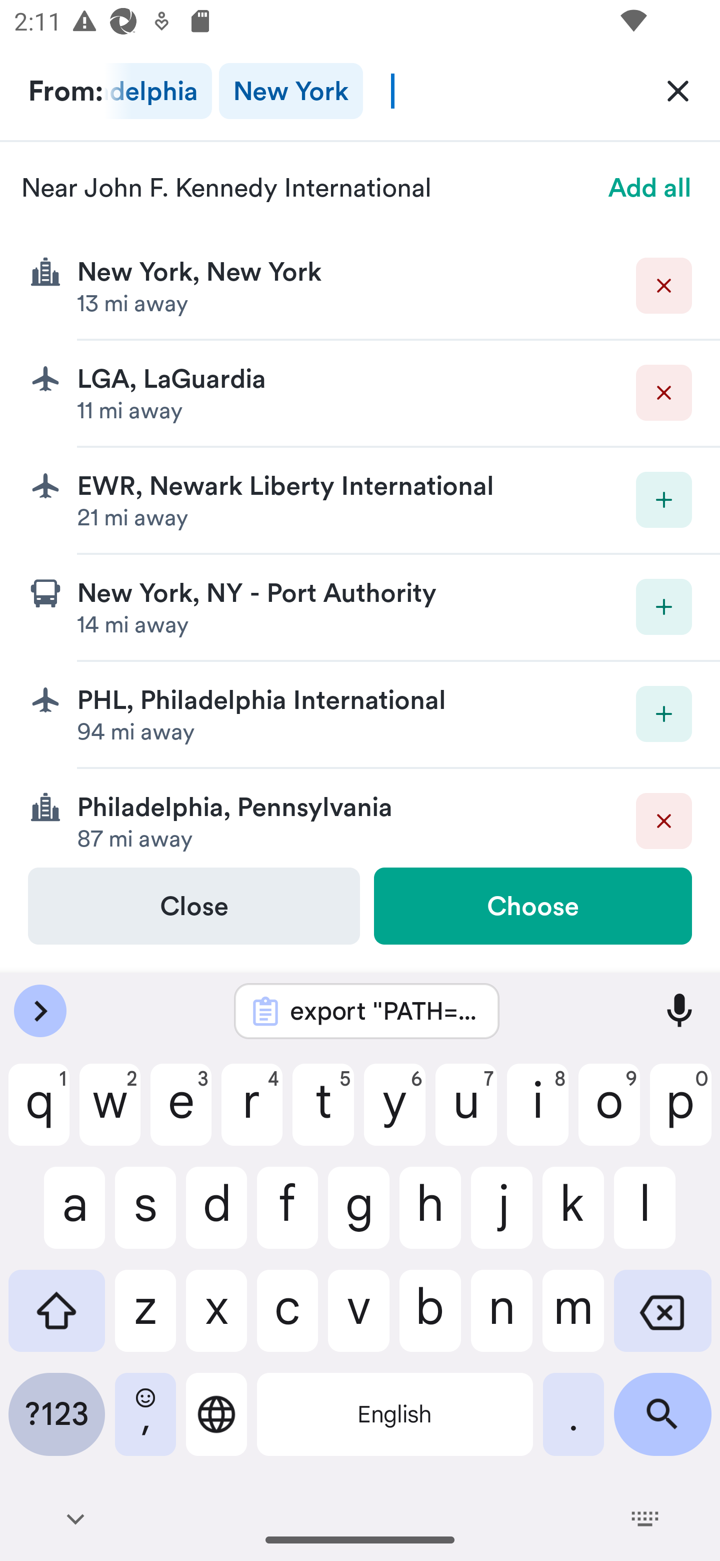  I want to click on Add destination, so click(664, 713).